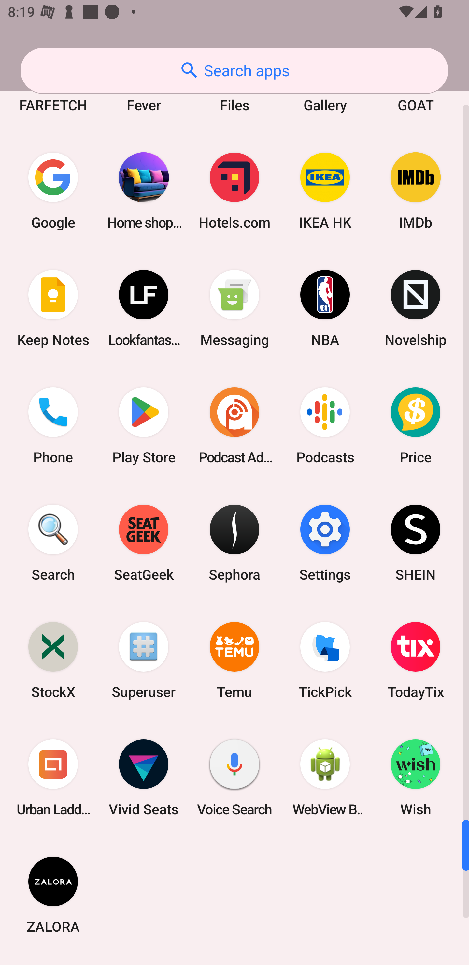 Image resolution: width=469 pixels, height=965 pixels. I want to click on Hotels.com, so click(234, 190).